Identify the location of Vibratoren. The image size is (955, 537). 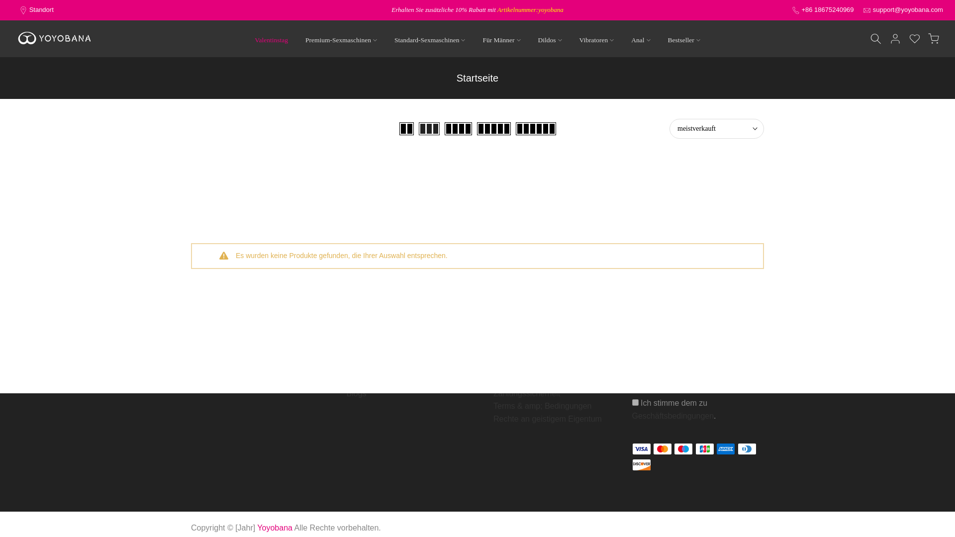
(596, 40).